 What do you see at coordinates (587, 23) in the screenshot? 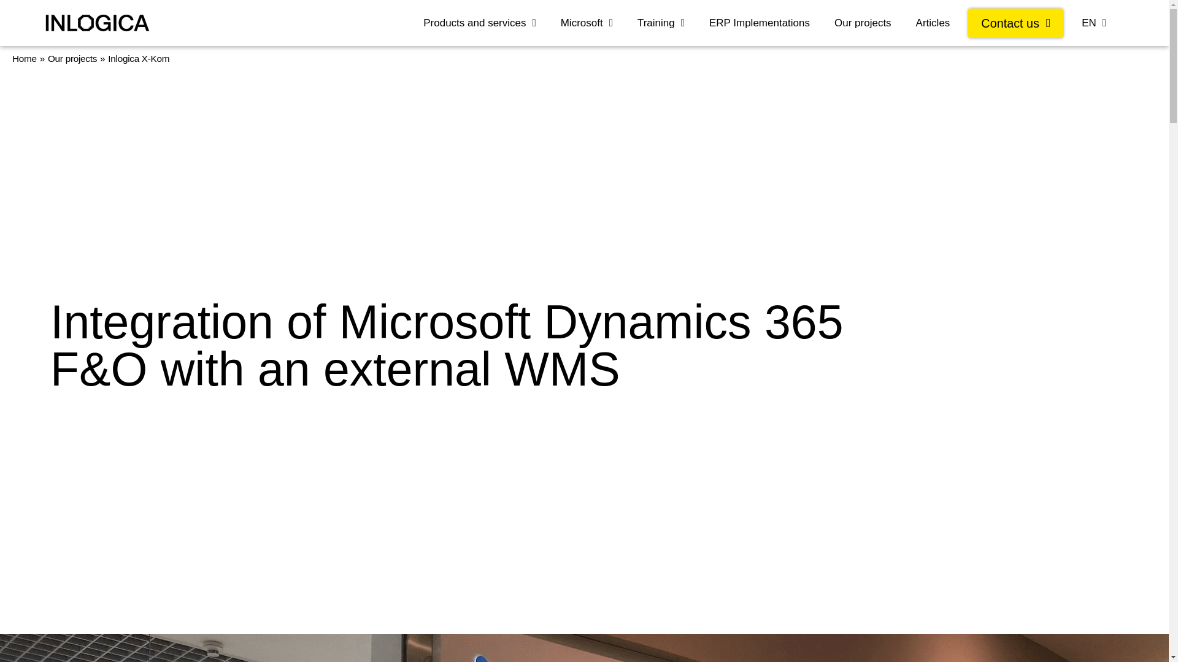
I see `Microsoft` at bounding box center [587, 23].